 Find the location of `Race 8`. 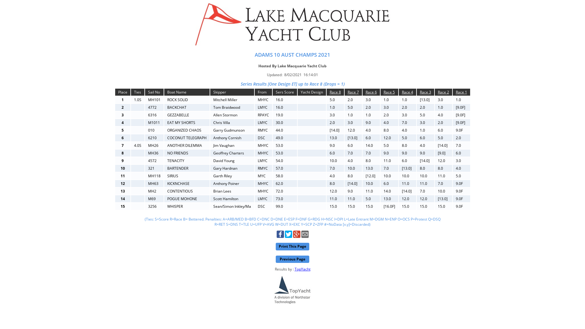

Race 8 is located at coordinates (335, 92).